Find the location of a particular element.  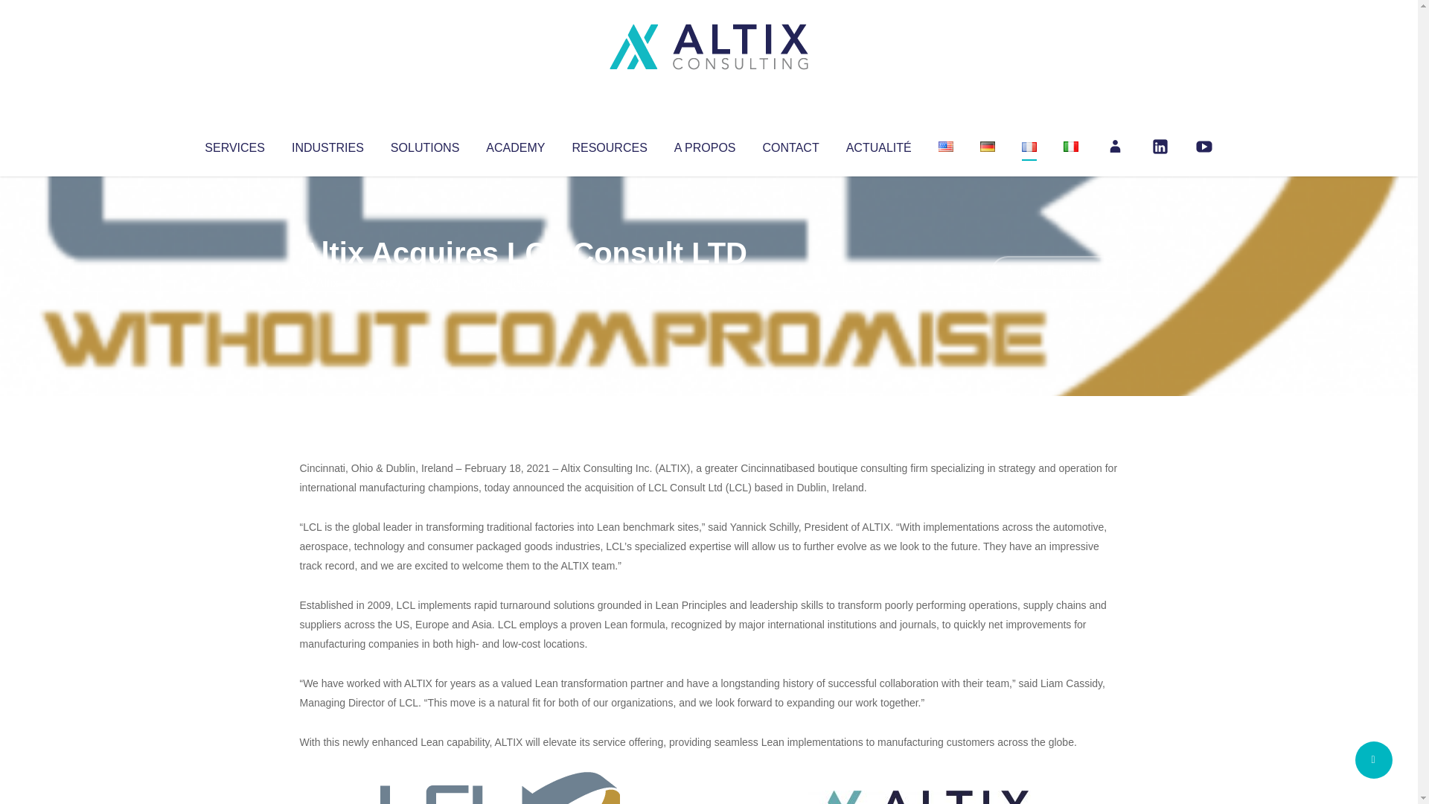

SOLUTIONS is located at coordinates (424, 144).